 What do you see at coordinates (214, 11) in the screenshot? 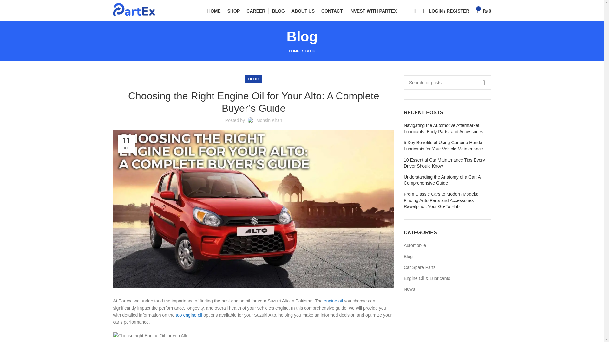
I see `HOME` at bounding box center [214, 11].